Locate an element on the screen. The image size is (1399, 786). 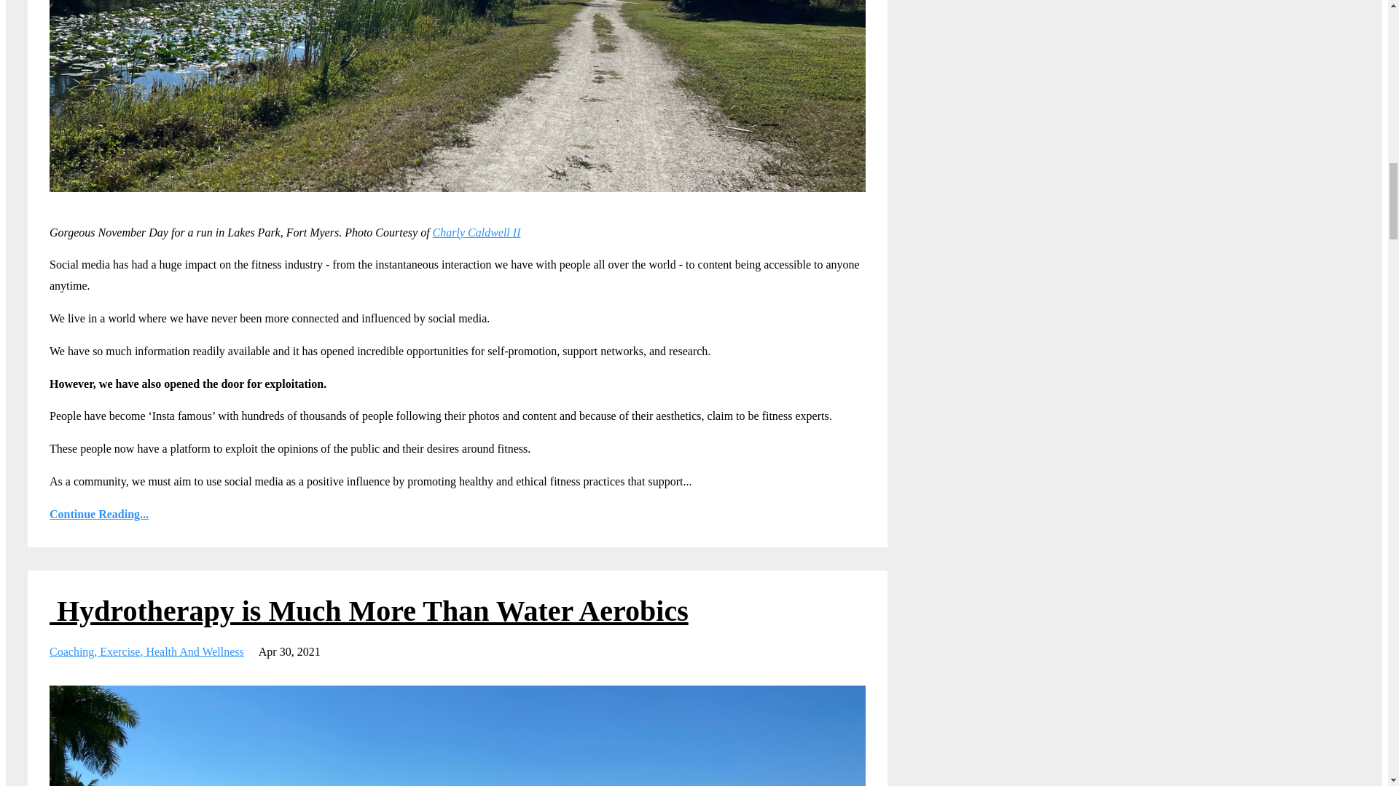
Charly Caldwell II is located at coordinates (477, 233).